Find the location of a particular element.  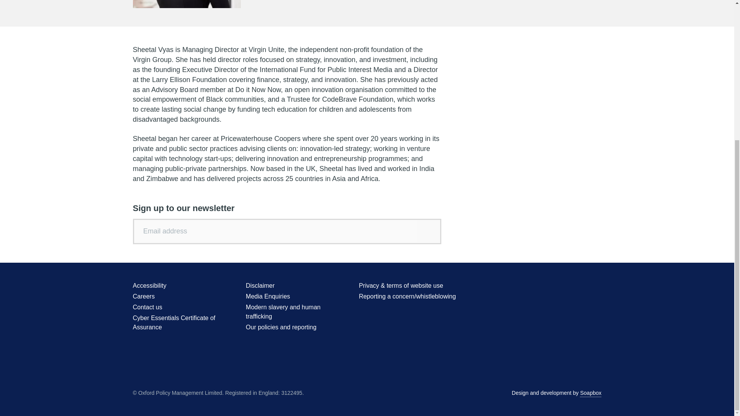

LinkedIn is located at coordinates (581, 287).